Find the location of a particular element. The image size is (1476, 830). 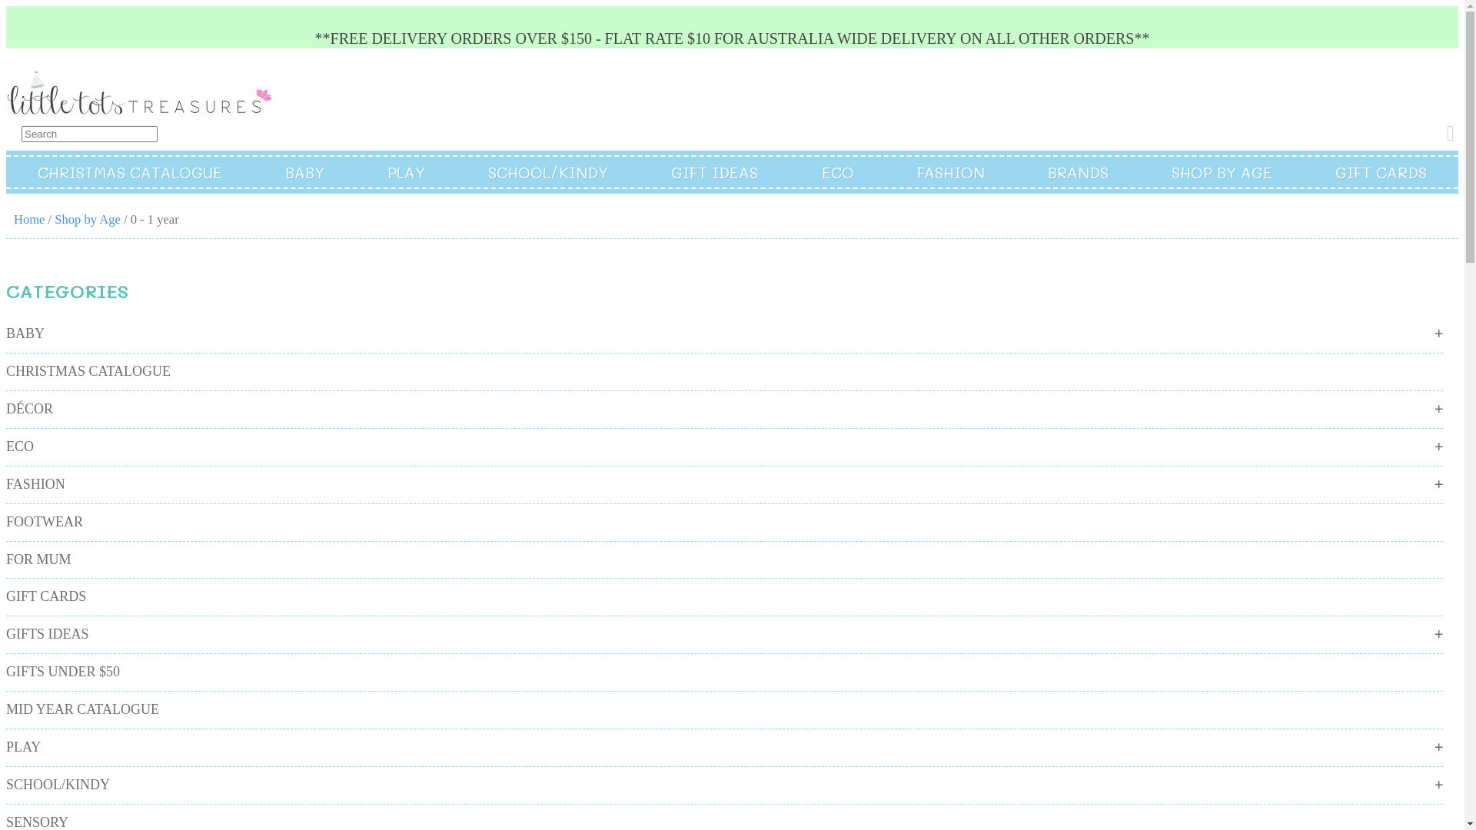

SHOP BY AGE is located at coordinates (1222, 172).